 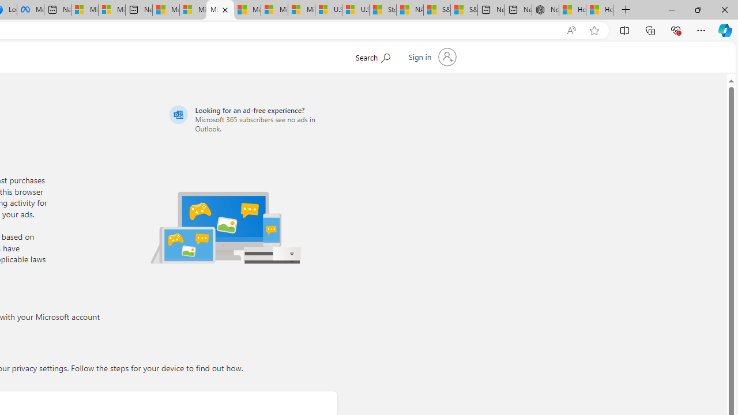 What do you see at coordinates (594, 31) in the screenshot?
I see `Add this page to favorites (Ctrl+D)` at bounding box center [594, 31].